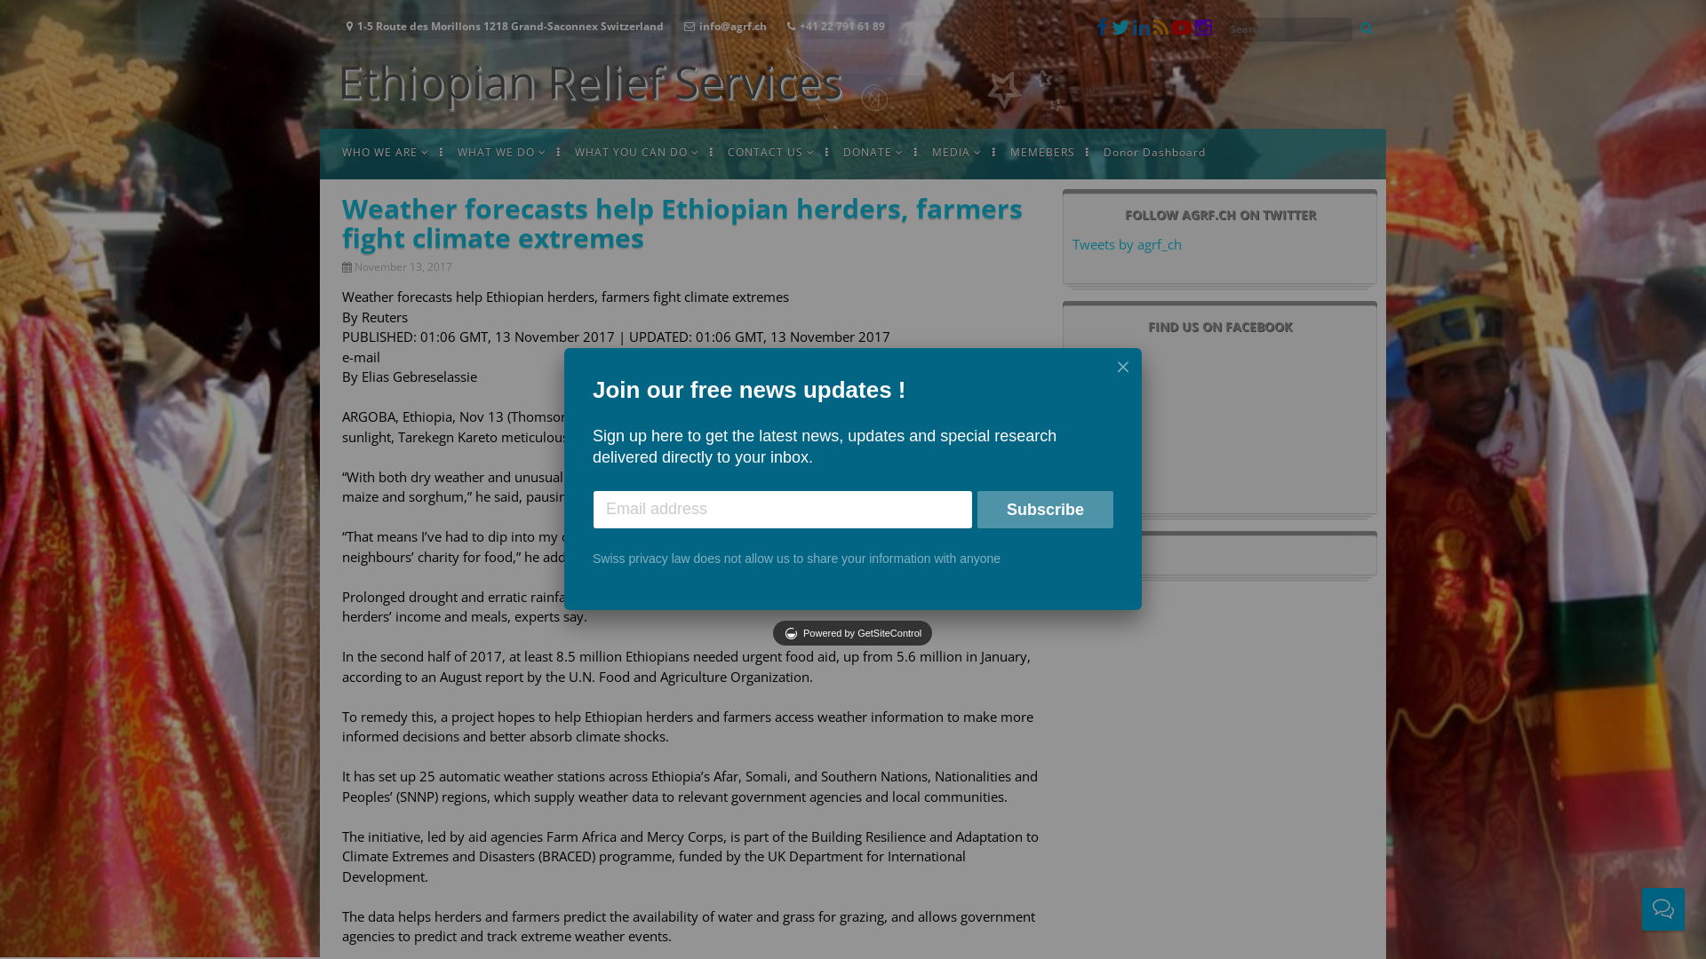 This screenshot has height=959, width=1706. I want to click on Donor Dashboard, so click(1155, 151).